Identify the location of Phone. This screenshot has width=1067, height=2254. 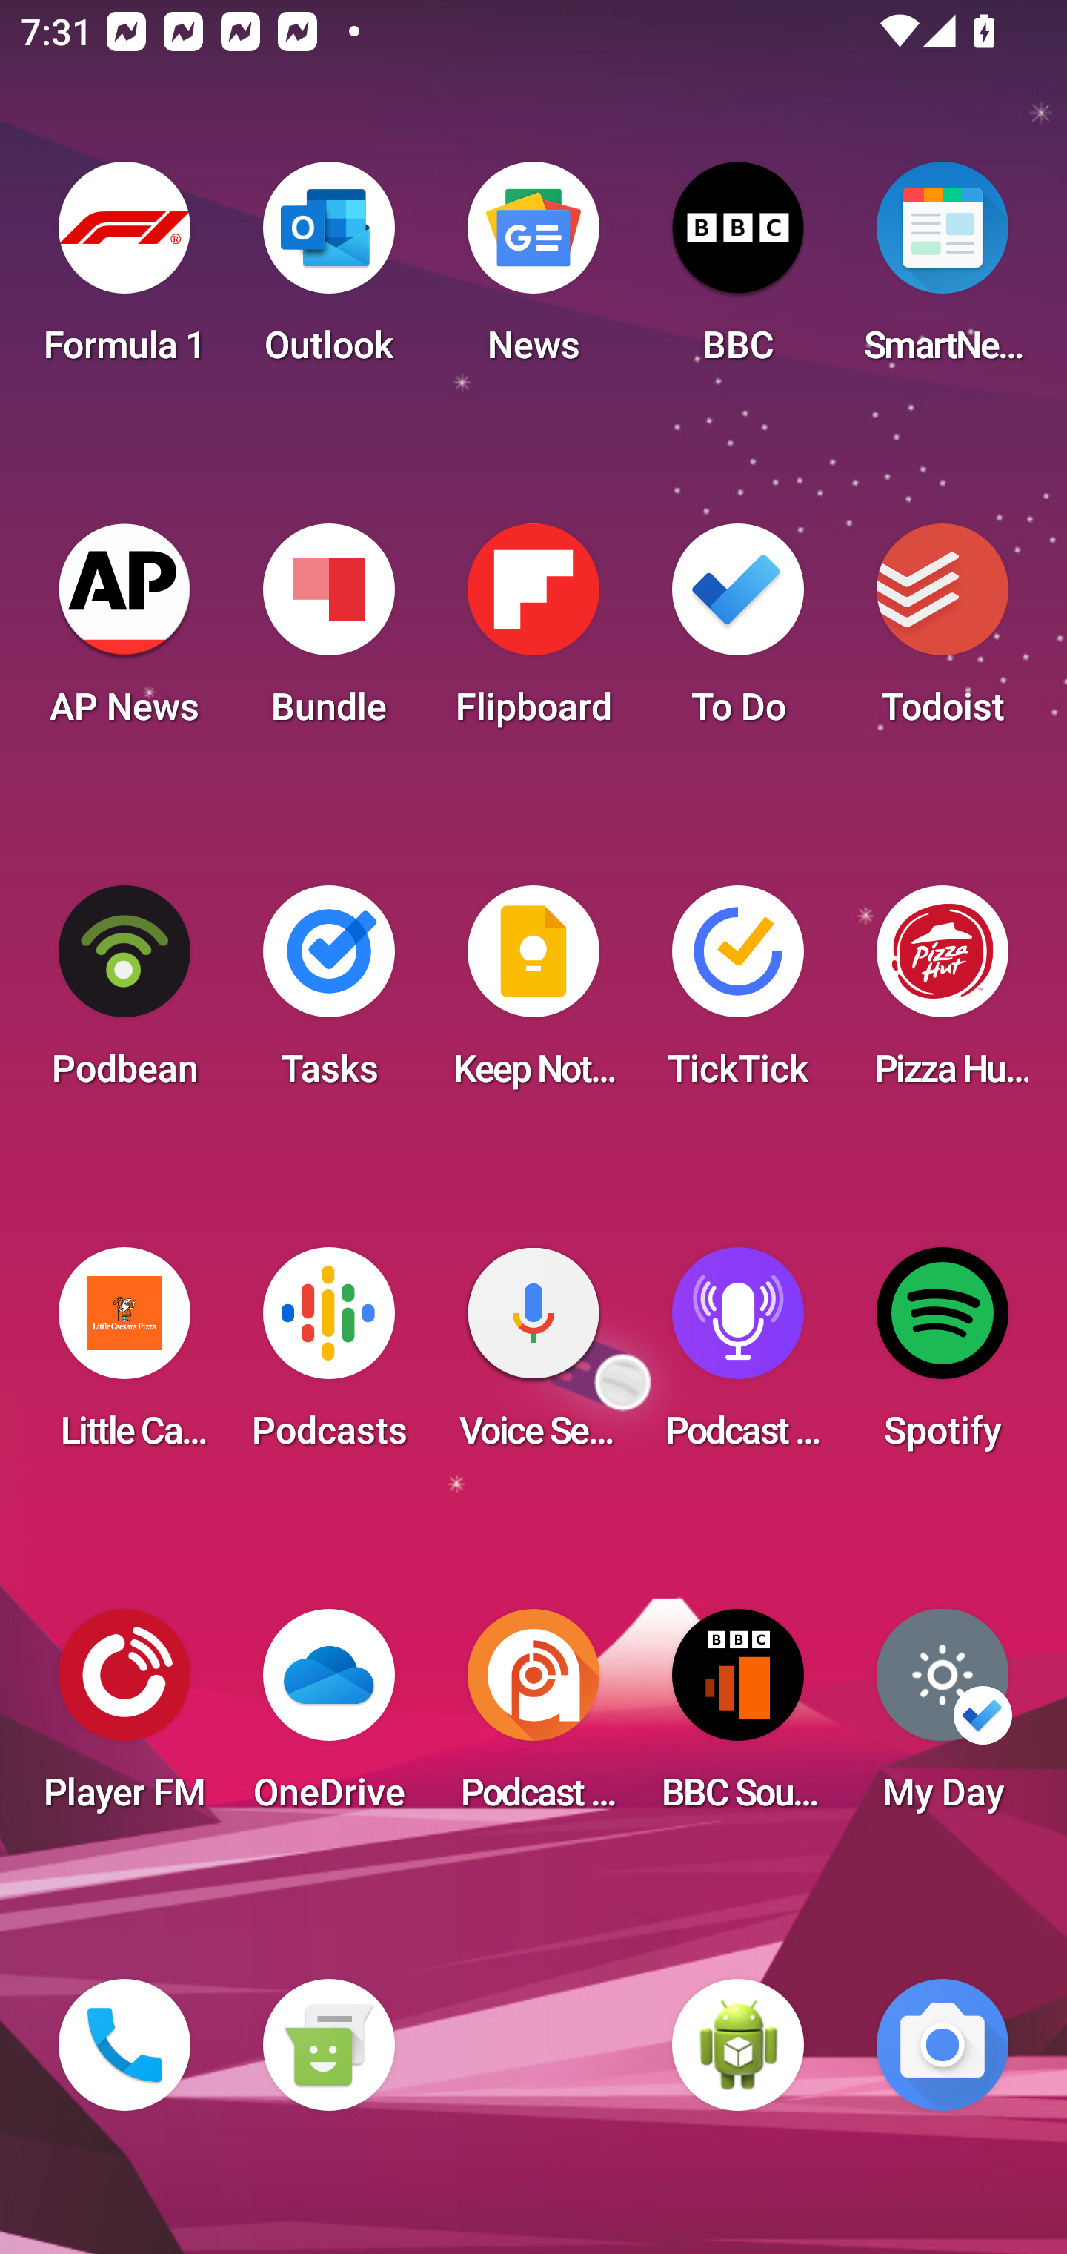
(124, 2045).